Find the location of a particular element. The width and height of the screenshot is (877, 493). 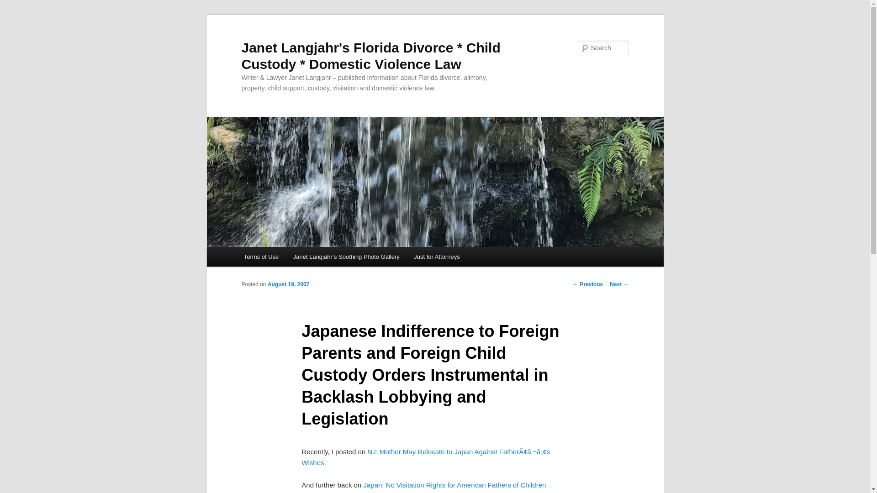

Search is located at coordinates (15, 5).